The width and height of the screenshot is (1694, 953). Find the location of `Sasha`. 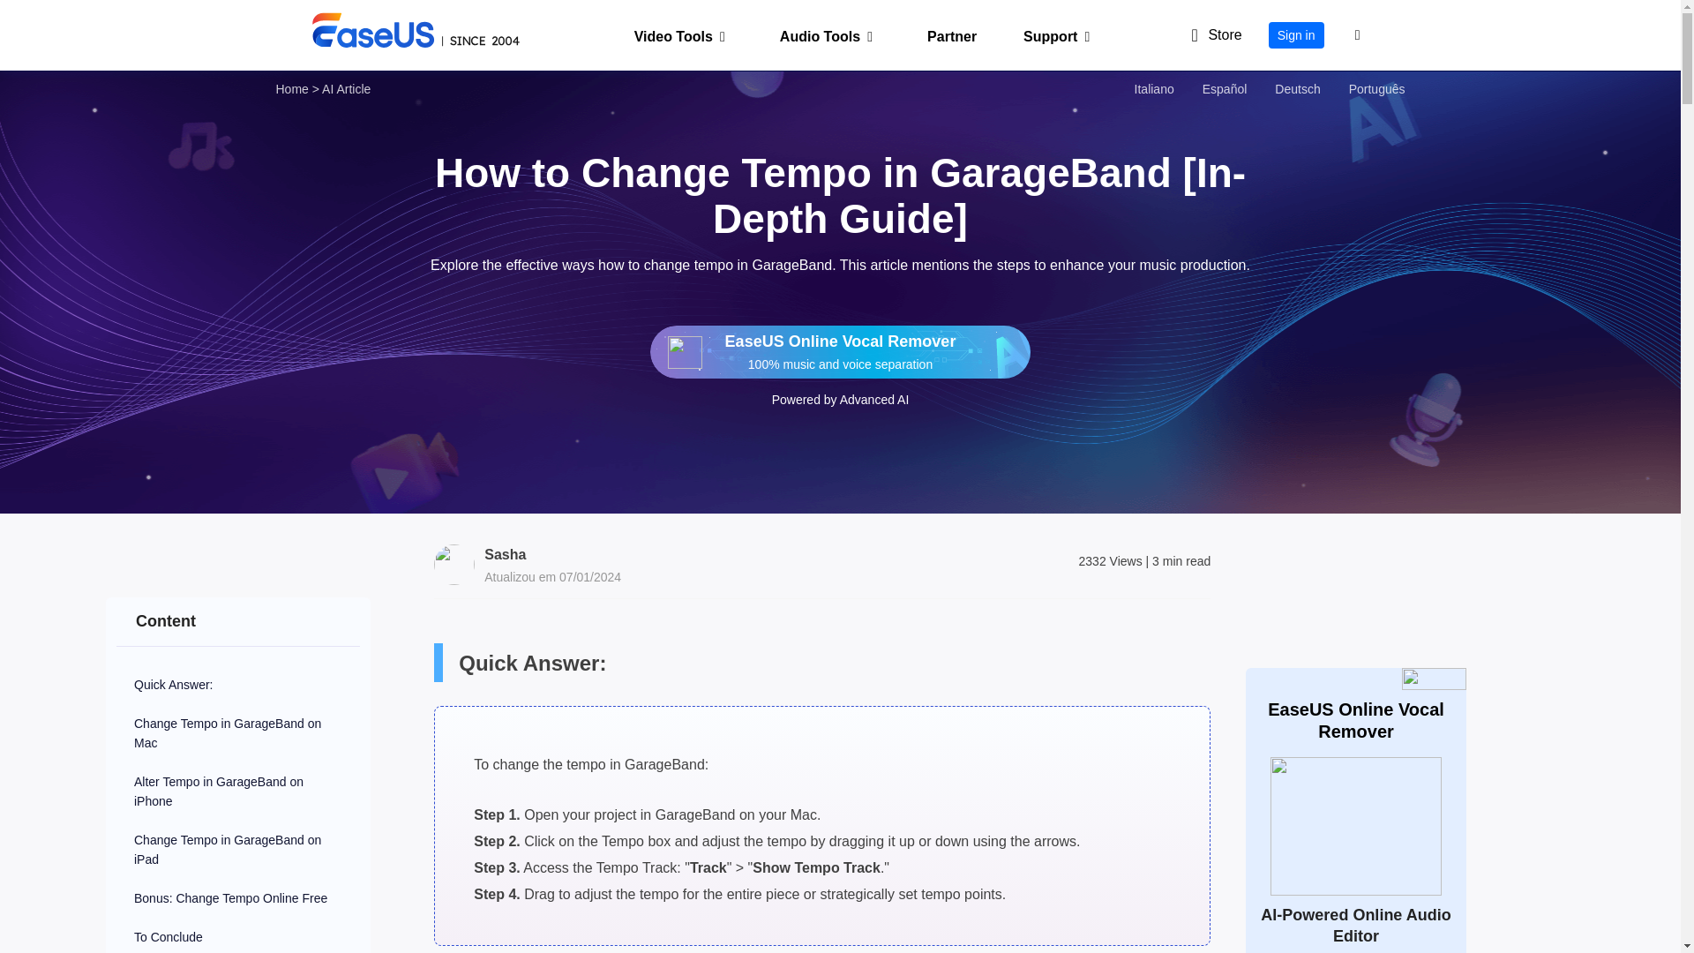

Sasha is located at coordinates (505, 554).